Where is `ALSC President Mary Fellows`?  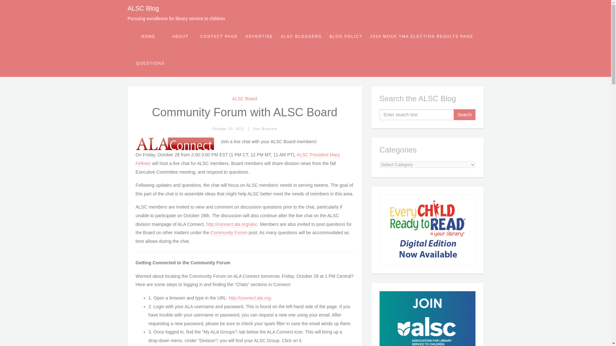
ALSC President Mary Fellows is located at coordinates (237, 159).